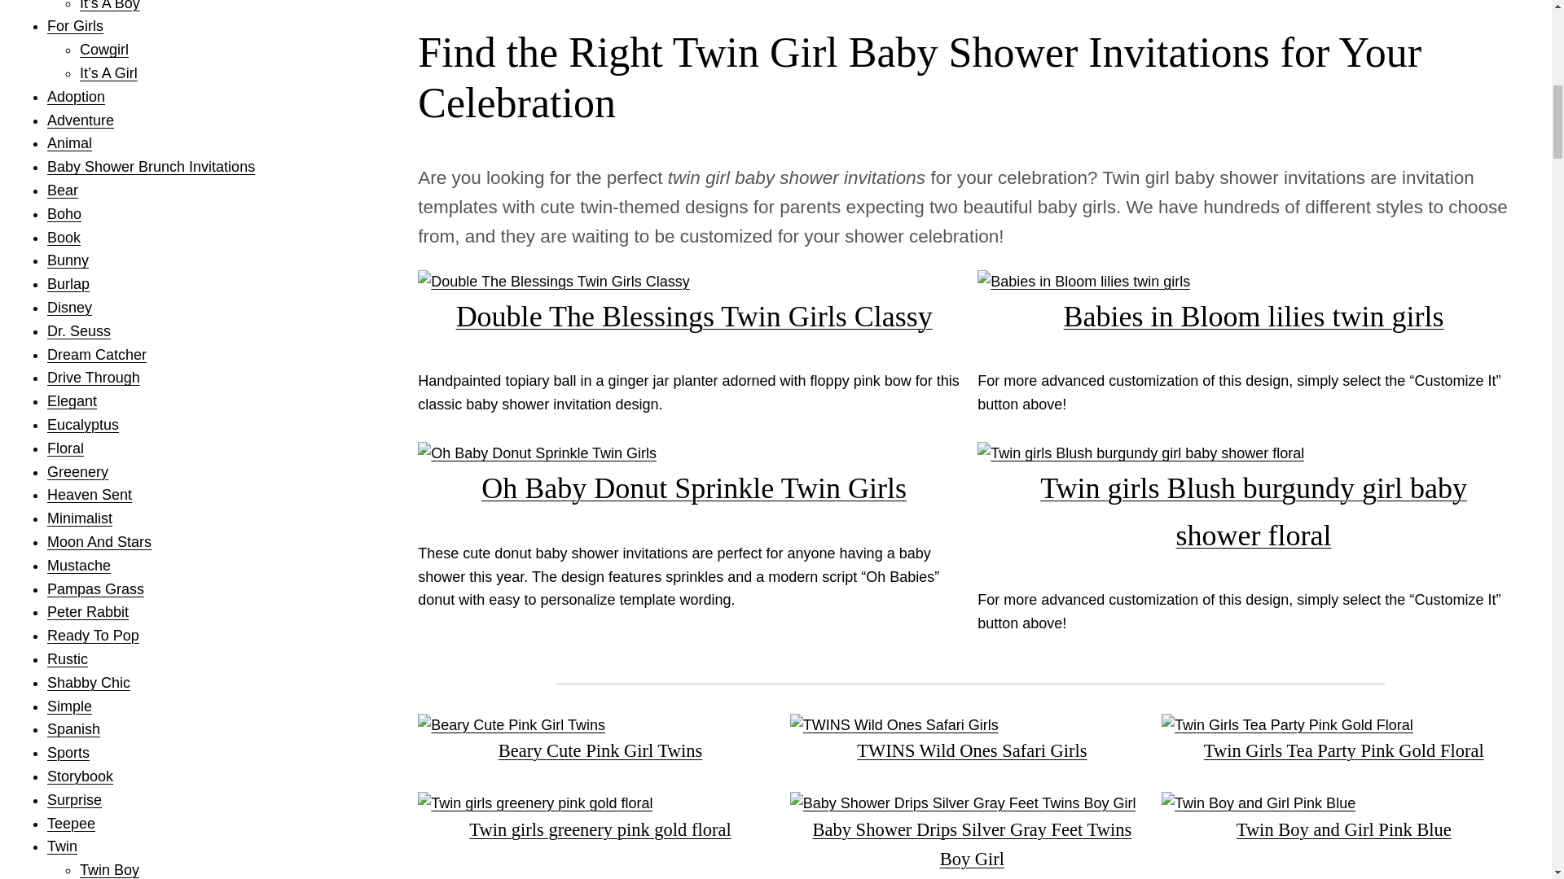 This screenshot has height=879, width=1564. What do you see at coordinates (1344, 820) in the screenshot?
I see `Twin Boy and Girl Pink Blue` at bounding box center [1344, 820].